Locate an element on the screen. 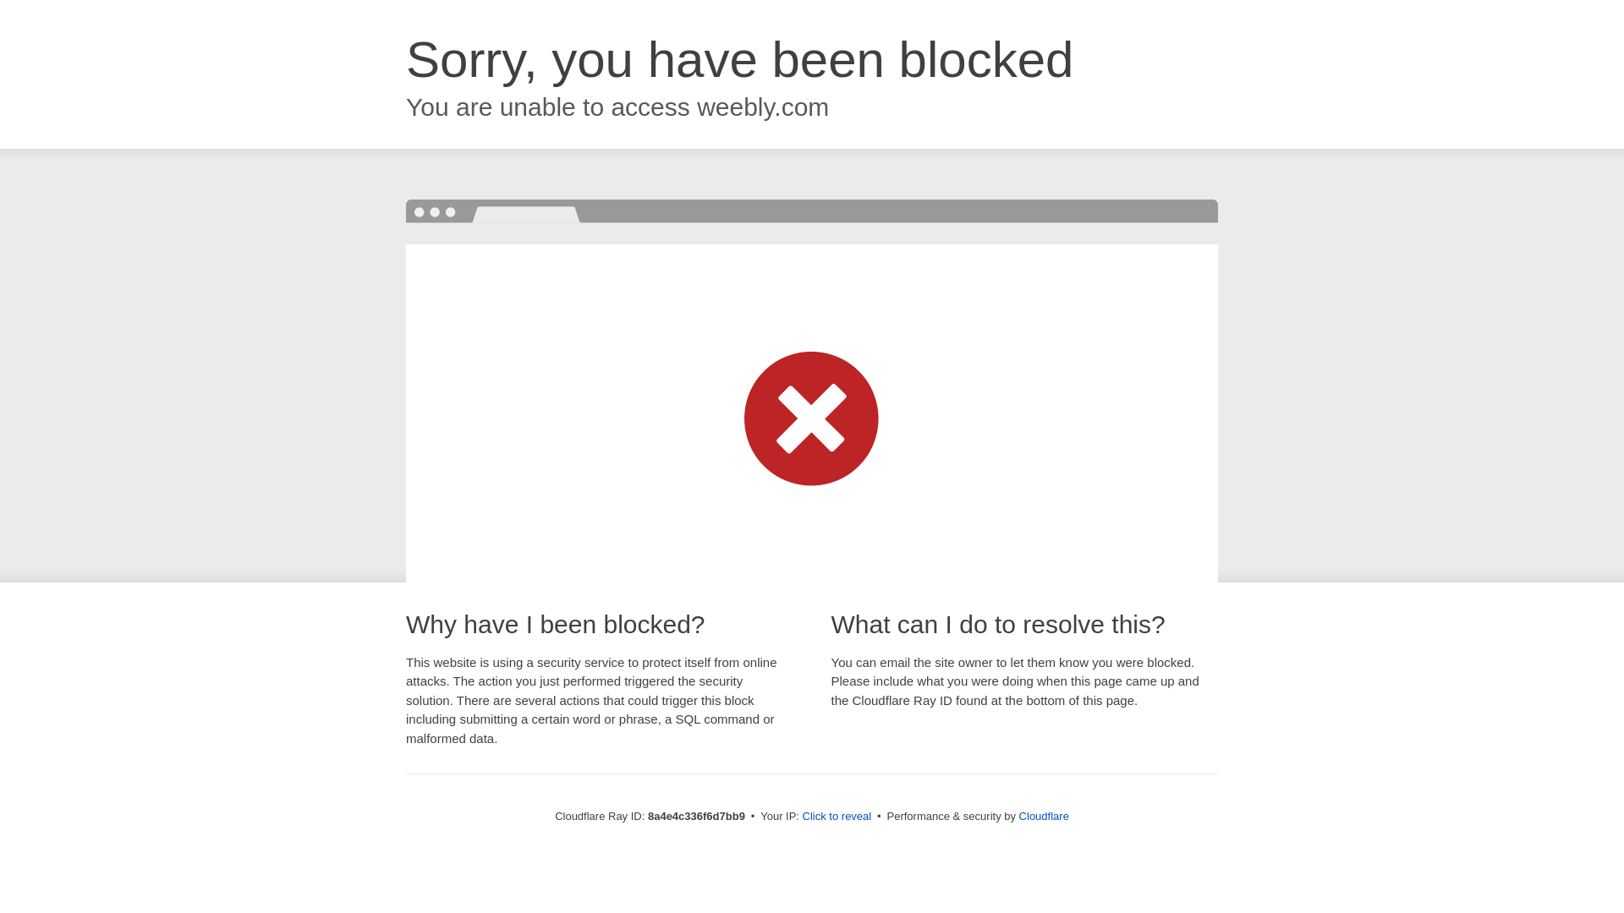 This screenshot has width=1624, height=913. Click to reveal is located at coordinates (837, 817).